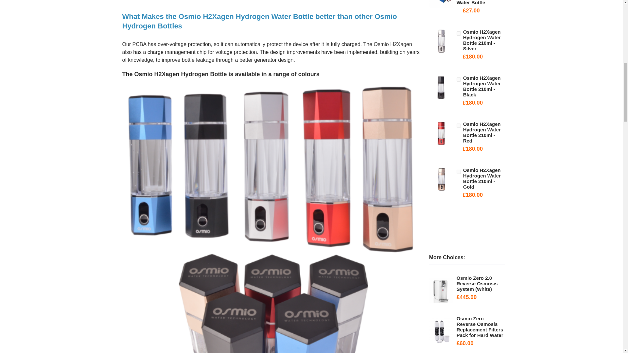 This screenshot has height=353, width=628. Describe the element at coordinates (459, 79) in the screenshot. I see `3643` at that location.